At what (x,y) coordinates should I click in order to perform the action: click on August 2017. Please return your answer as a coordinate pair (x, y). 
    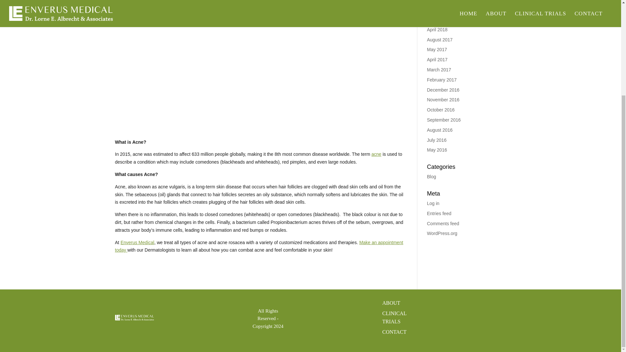
    Looking at the image, I should click on (440, 40).